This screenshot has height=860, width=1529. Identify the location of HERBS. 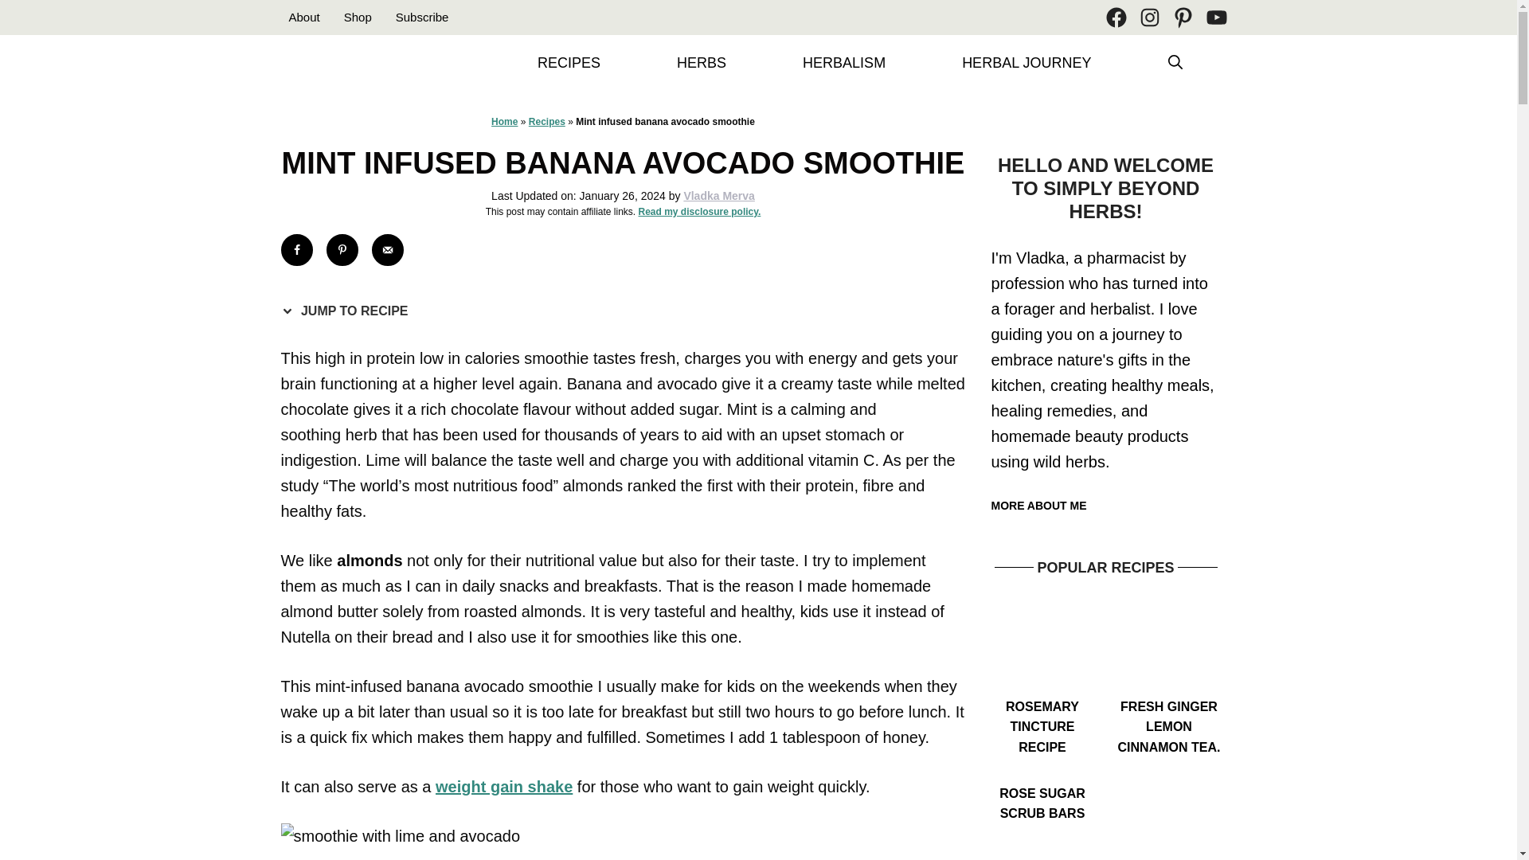
(702, 63).